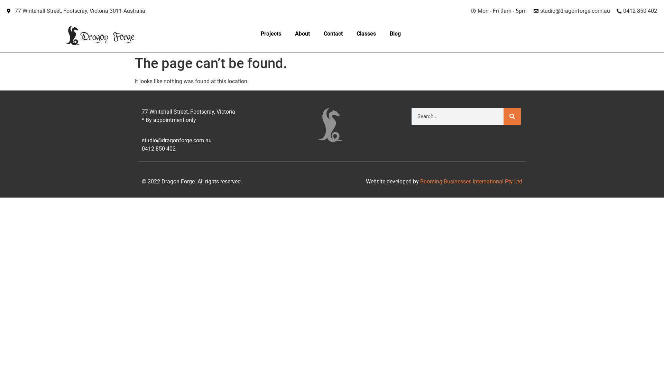 This screenshot has height=373, width=664. What do you see at coordinates (571, 11) in the screenshot?
I see `studio@dragonforge.com.au` at bounding box center [571, 11].